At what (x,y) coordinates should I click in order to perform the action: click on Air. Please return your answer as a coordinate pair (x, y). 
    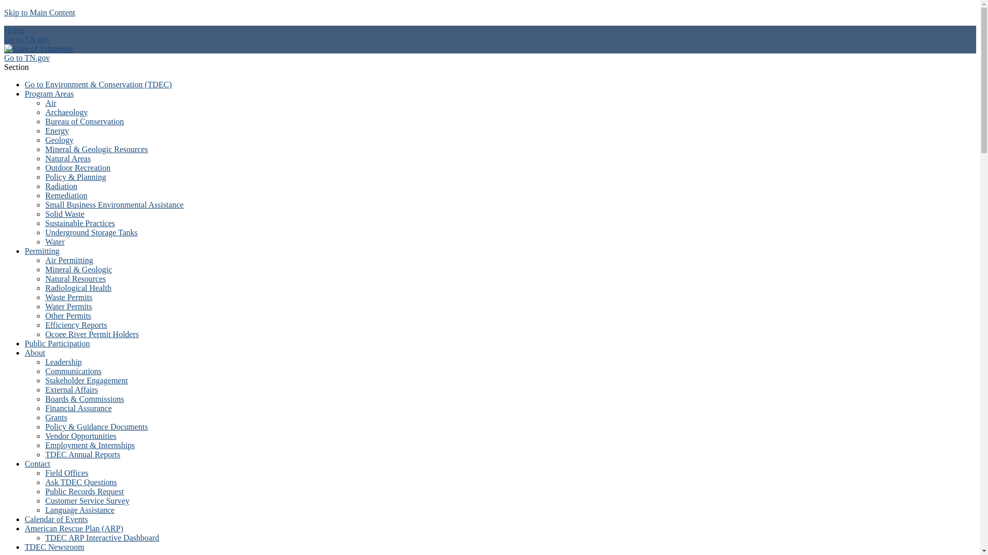
    Looking at the image, I should click on (50, 103).